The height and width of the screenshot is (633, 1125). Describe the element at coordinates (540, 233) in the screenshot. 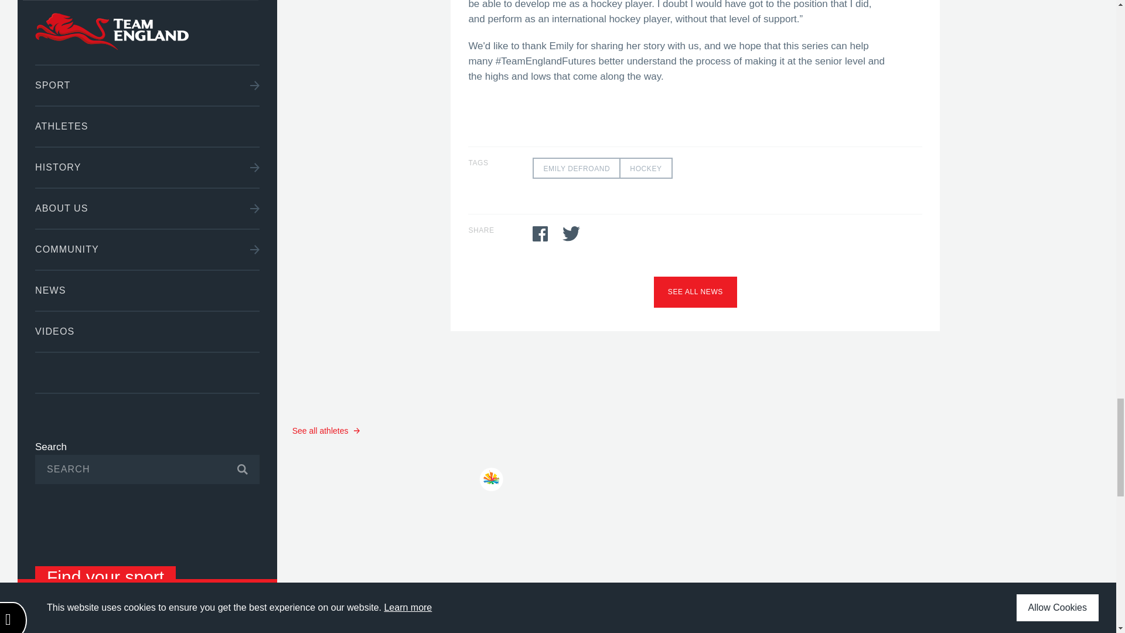

I see `Share on Facebook` at that location.